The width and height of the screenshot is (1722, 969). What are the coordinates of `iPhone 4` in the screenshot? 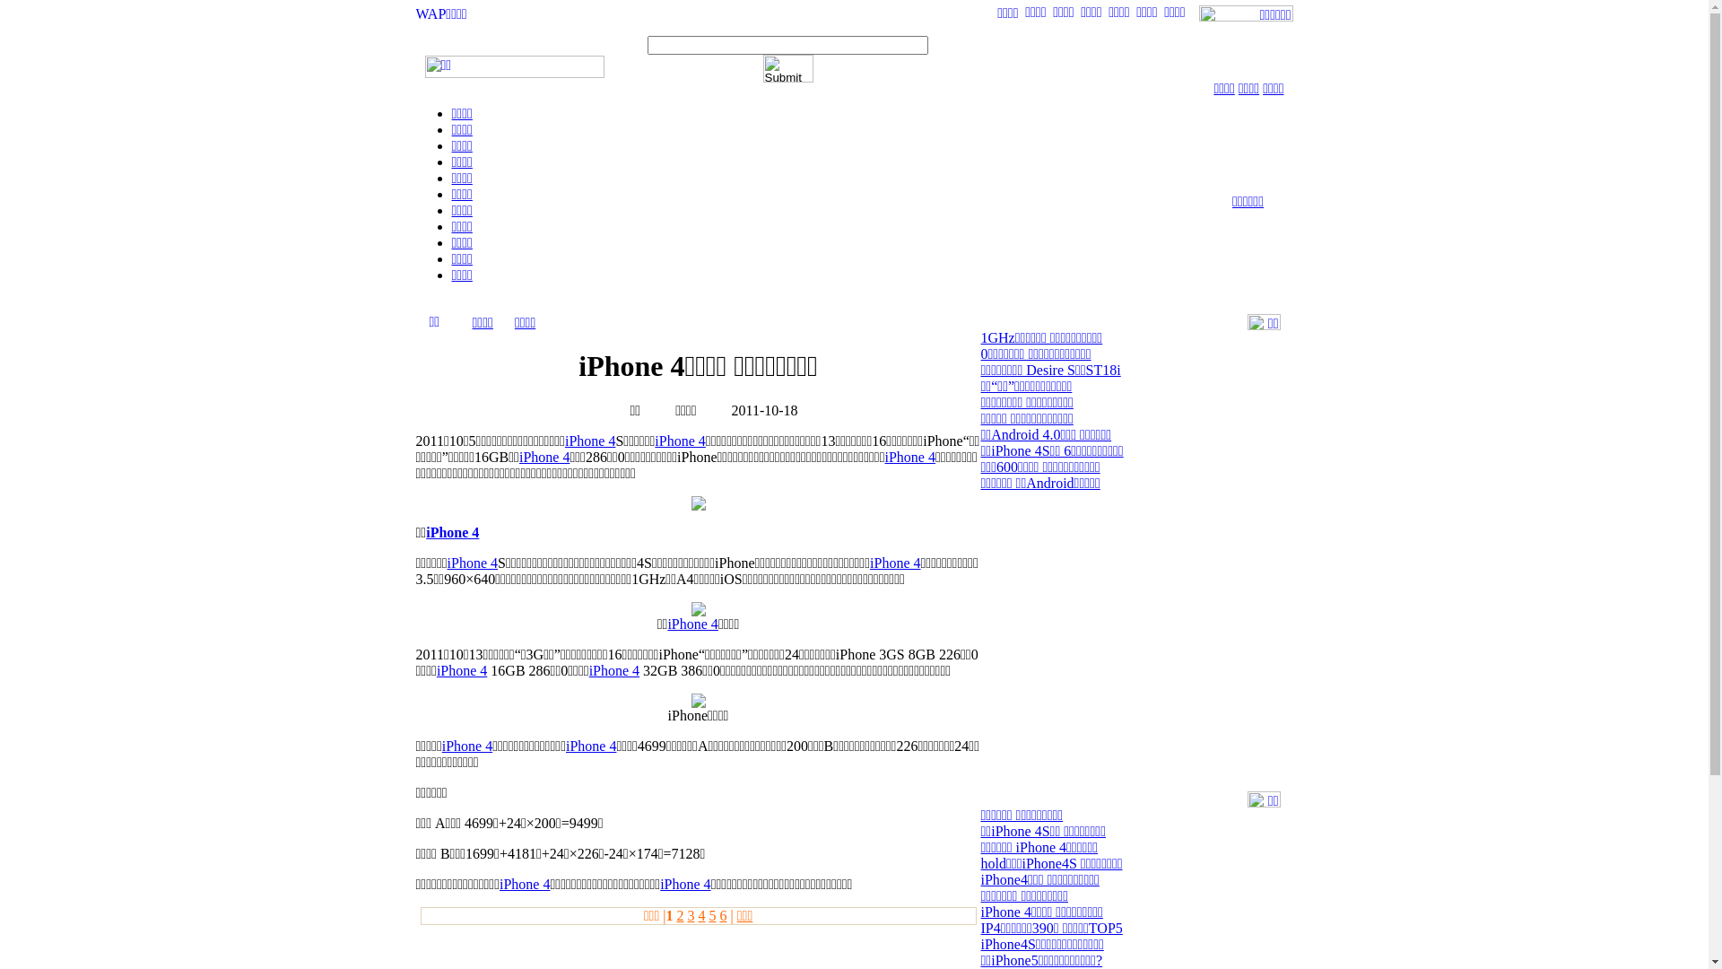 It's located at (452, 533).